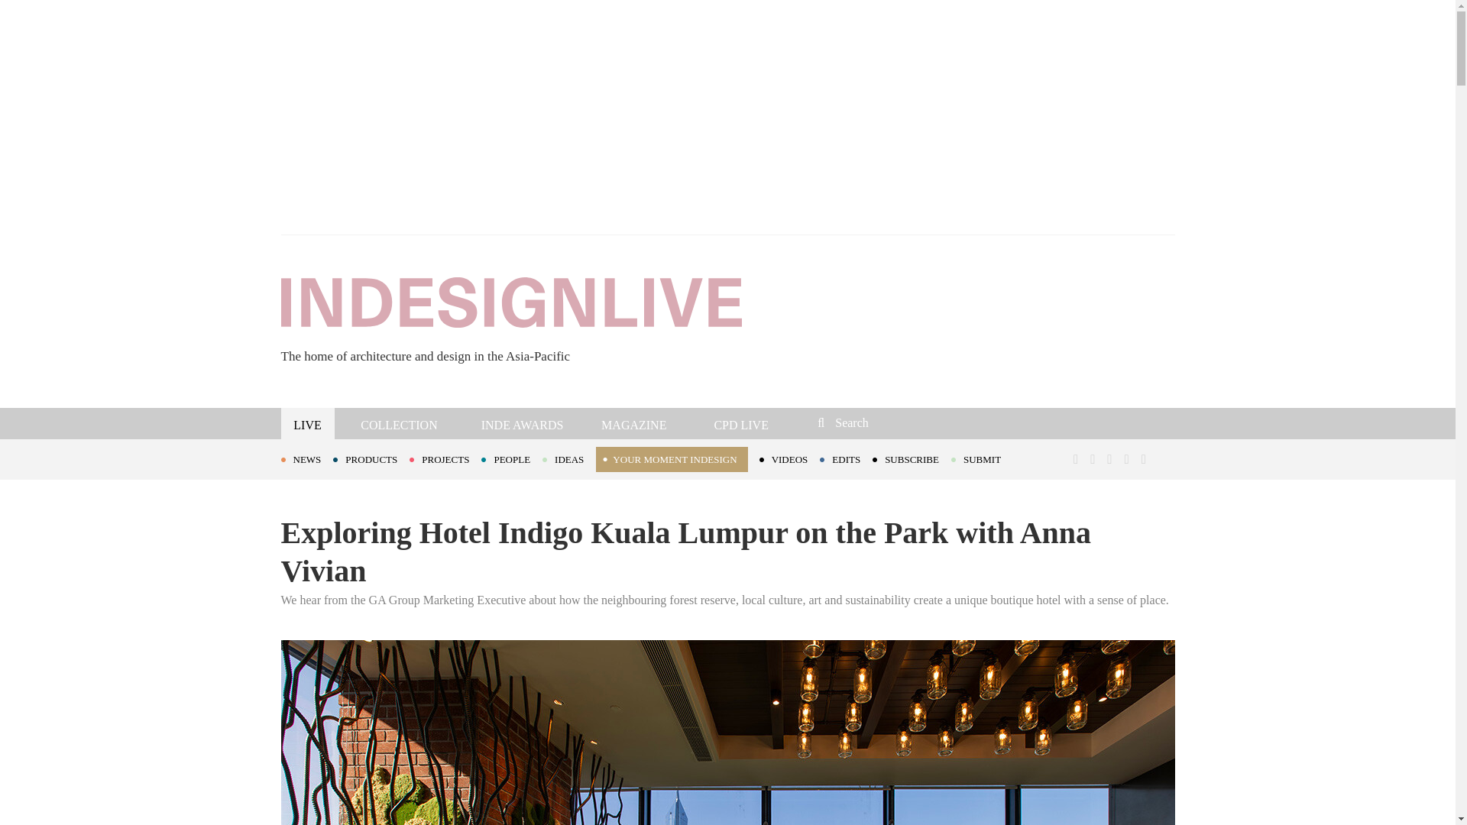 Image resolution: width=1467 pixels, height=825 pixels. Describe the element at coordinates (847, 458) in the screenshot. I see `EDITS` at that location.